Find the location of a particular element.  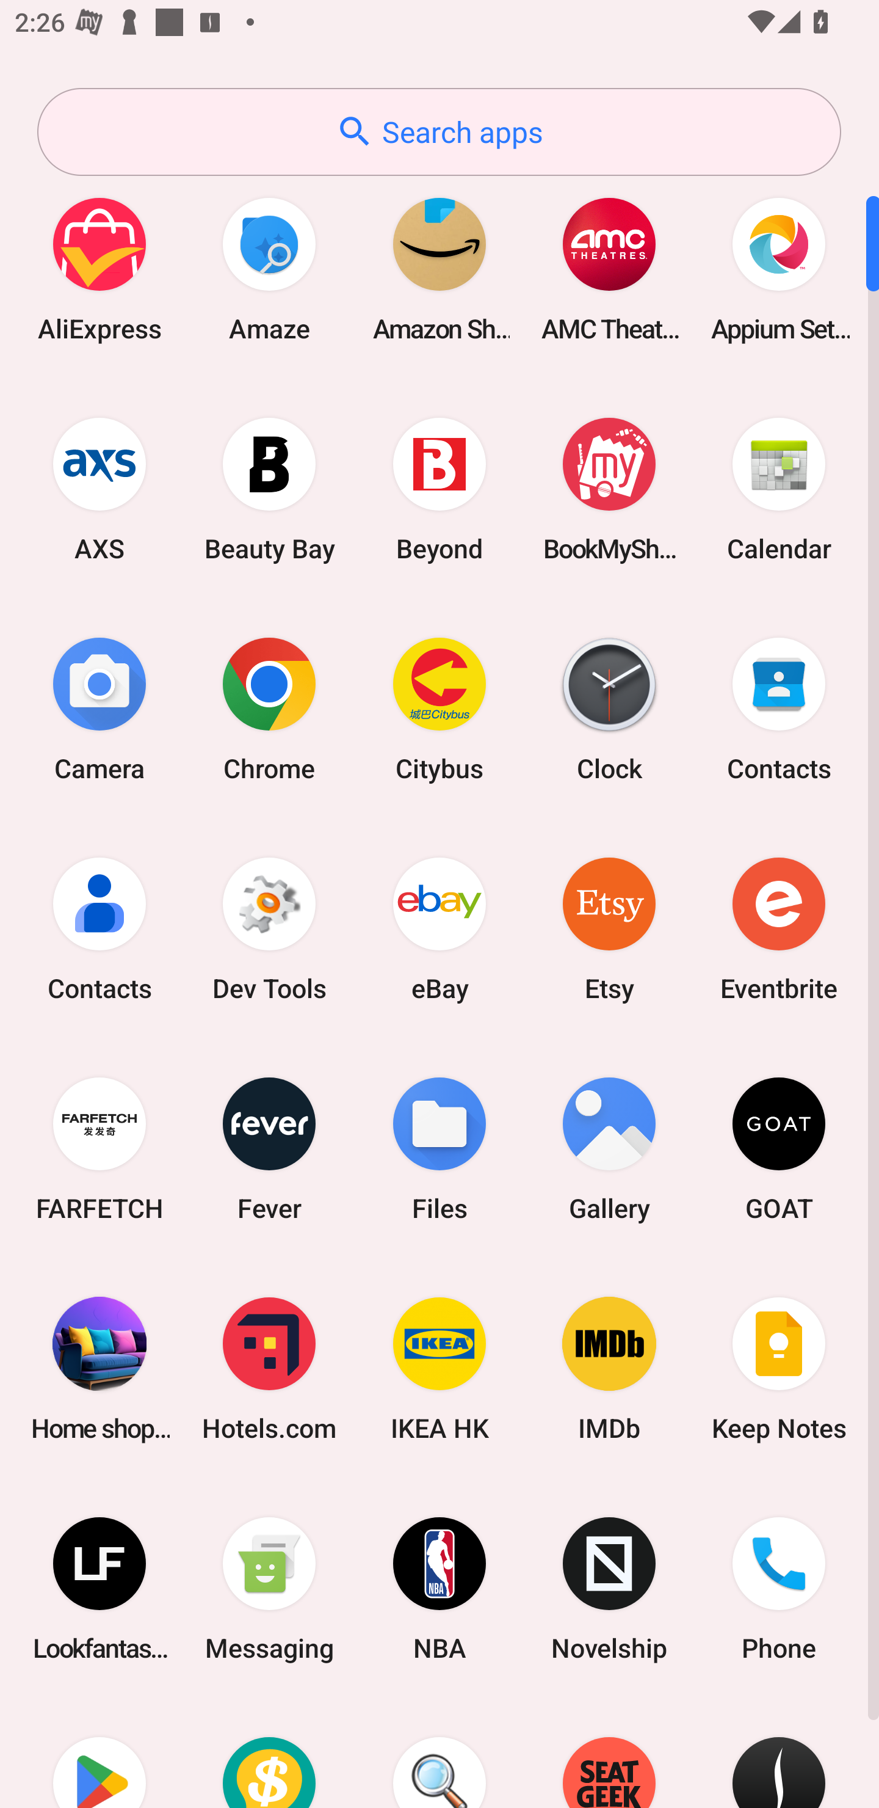

Novelship is located at coordinates (609, 1589).